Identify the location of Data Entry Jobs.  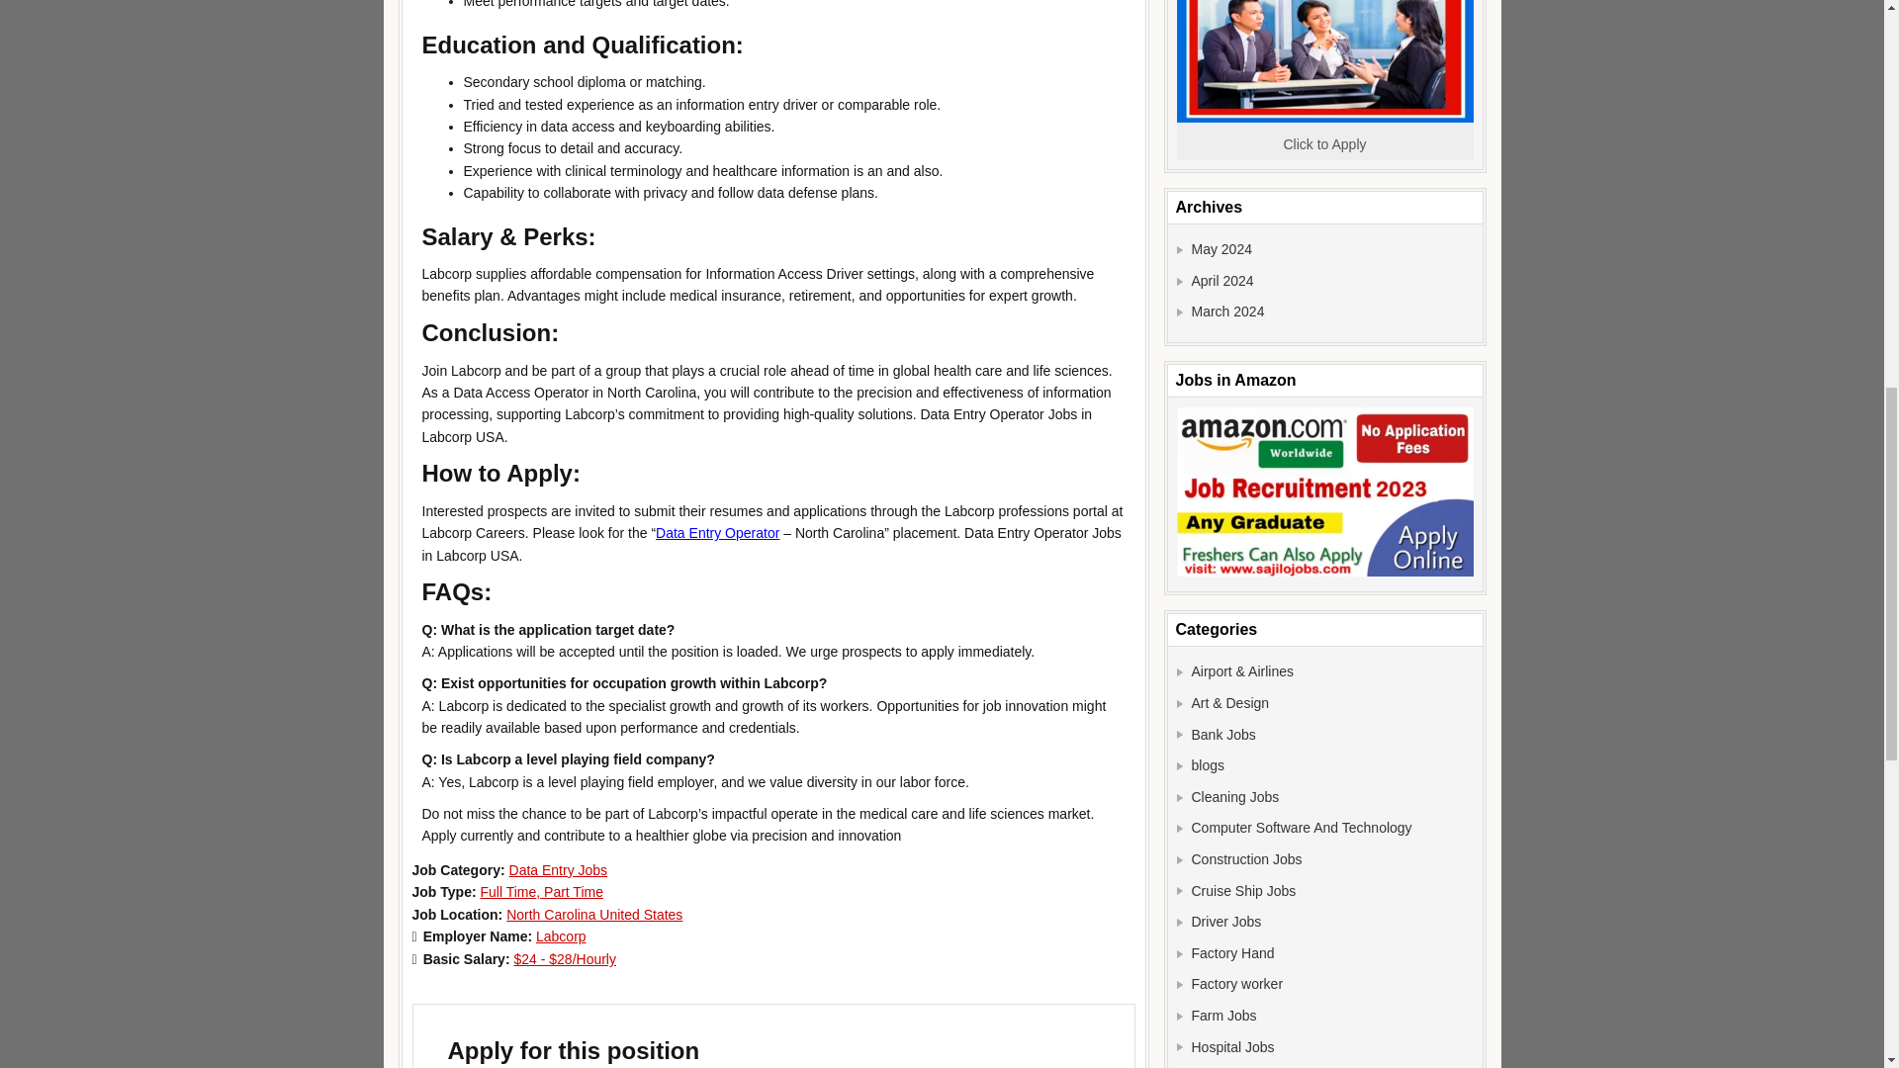
(558, 869).